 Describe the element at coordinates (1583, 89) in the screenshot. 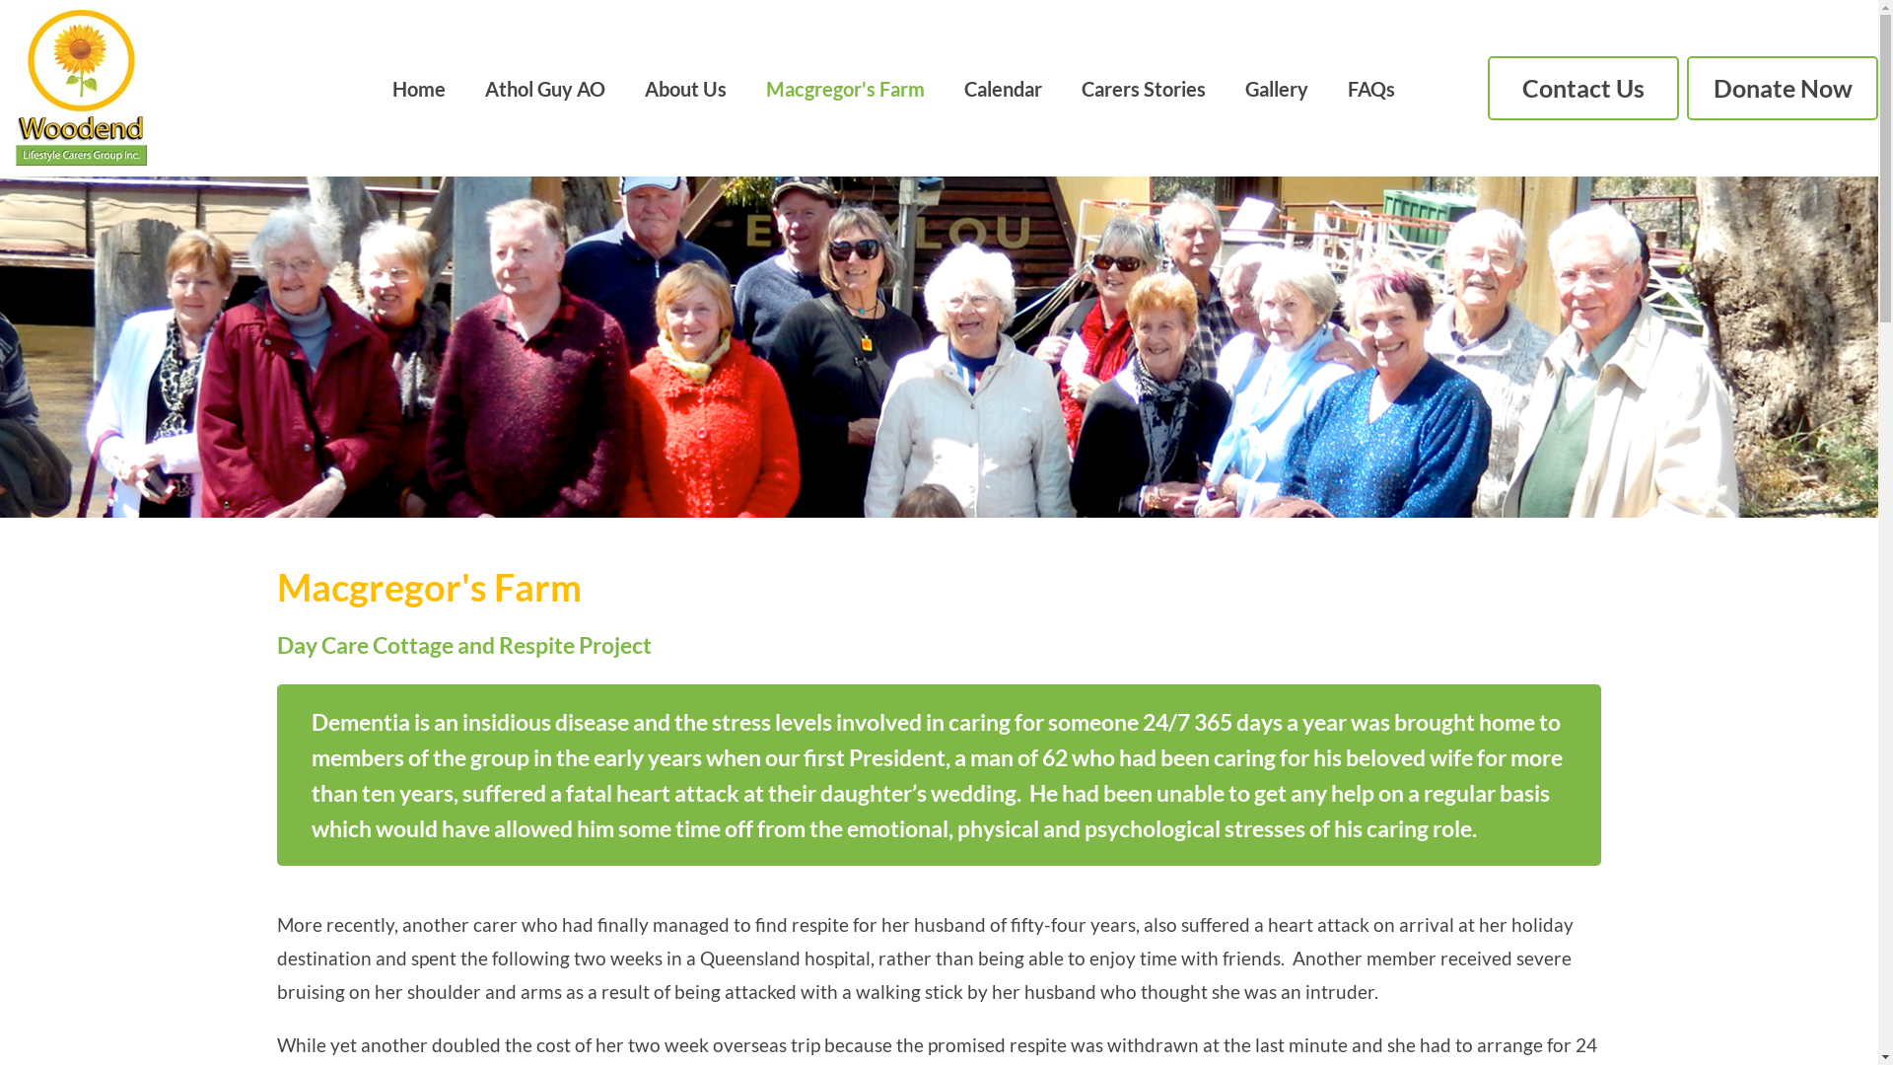

I see `Contact Us` at that location.